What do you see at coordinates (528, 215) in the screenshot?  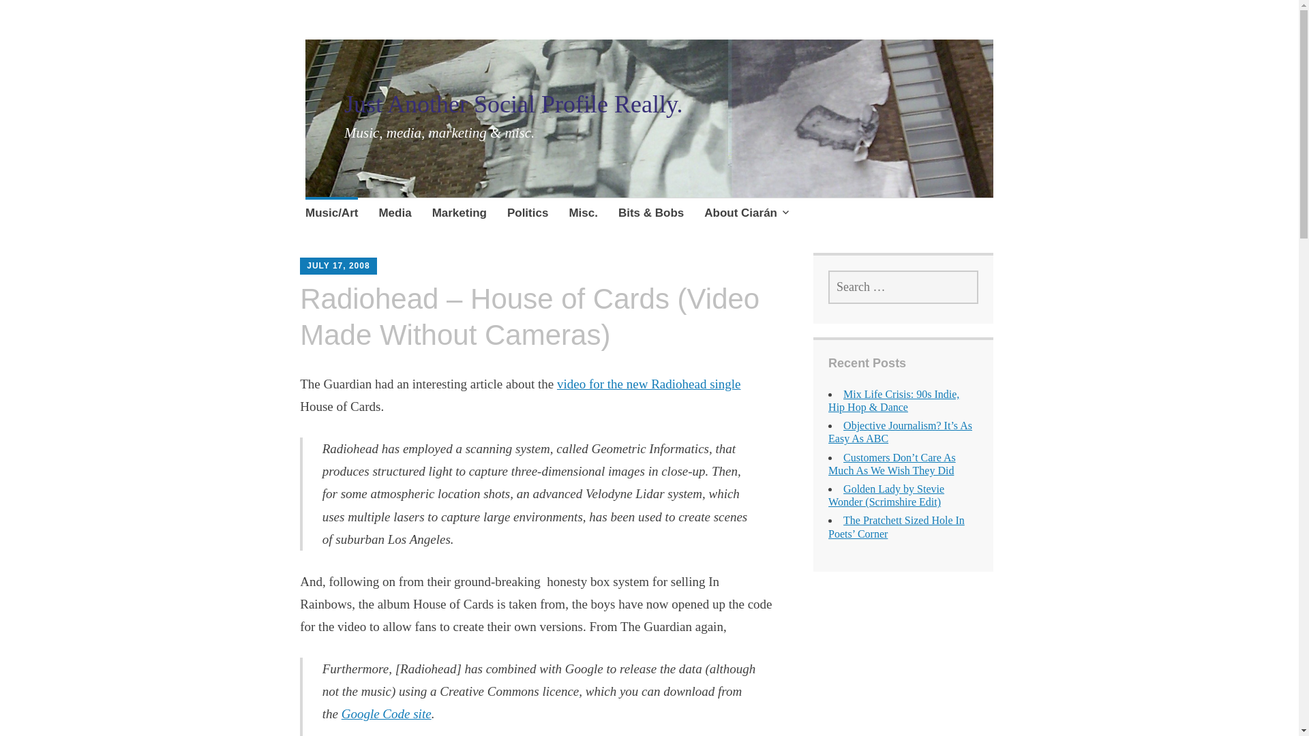 I see `Politics` at bounding box center [528, 215].